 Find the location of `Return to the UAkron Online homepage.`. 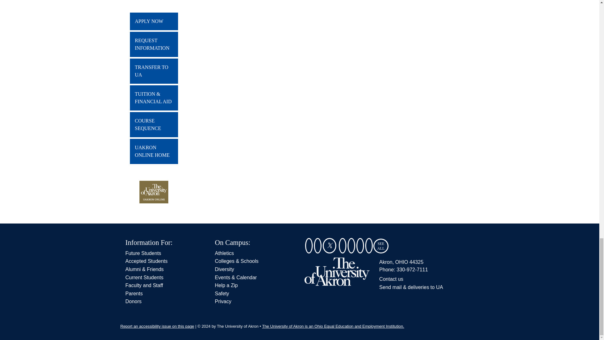

Return to the UAkron Online homepage. is located at coordinates (154, 151).